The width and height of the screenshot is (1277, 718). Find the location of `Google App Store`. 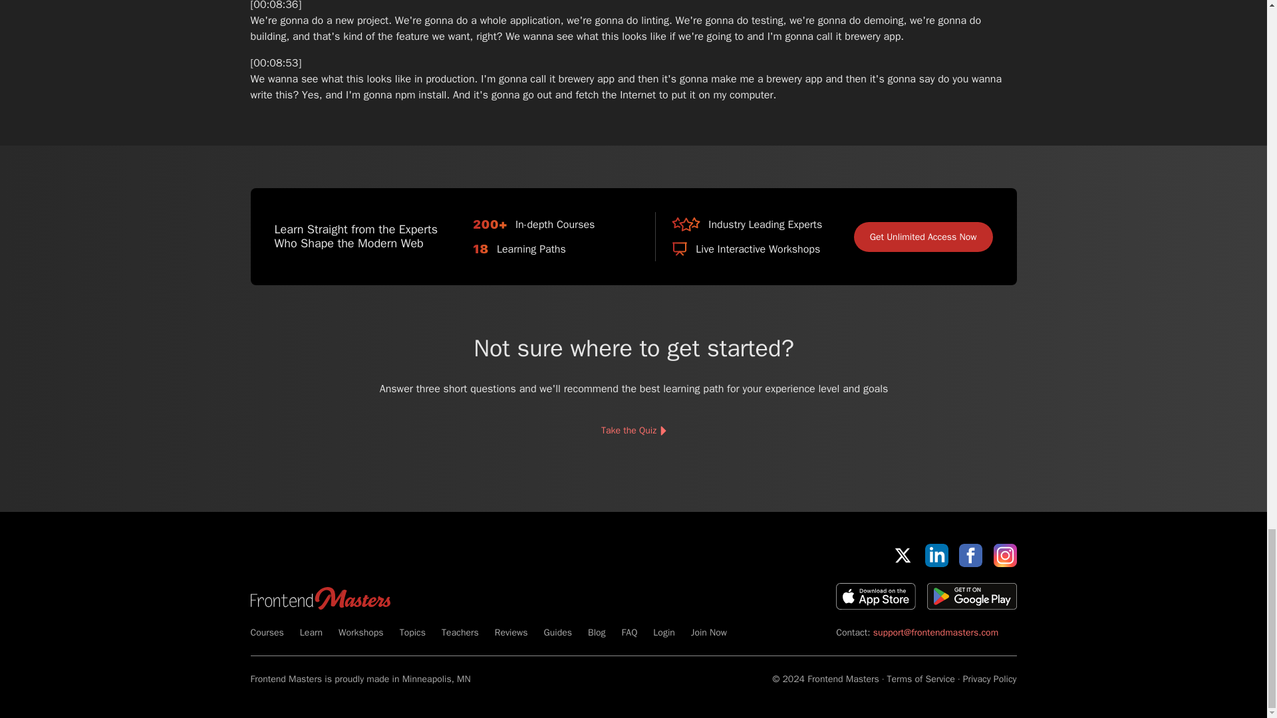

Google App Store is located at coordinates (971, 596).